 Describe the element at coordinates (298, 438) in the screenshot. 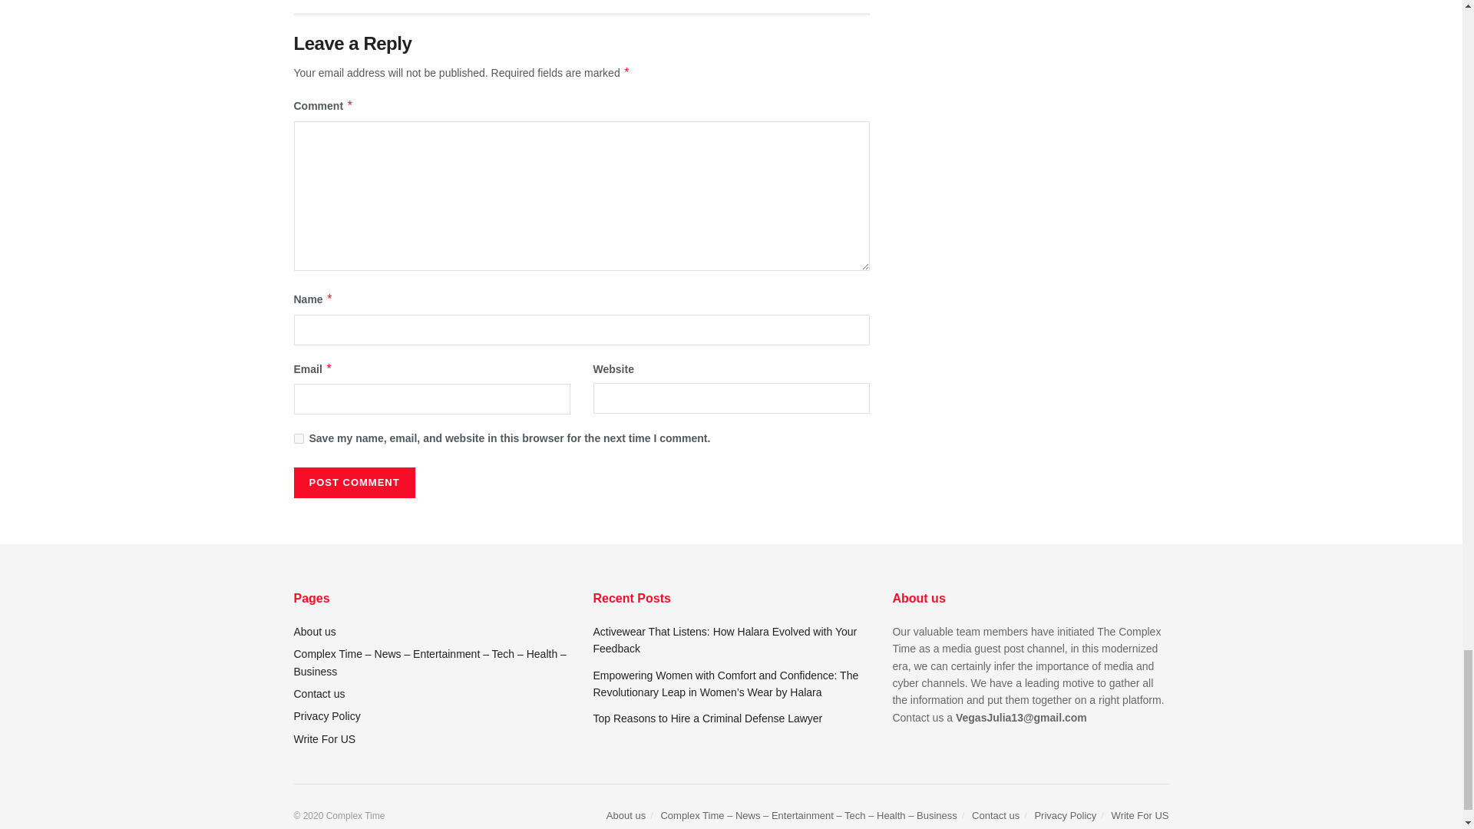

I see `yes` at that location.